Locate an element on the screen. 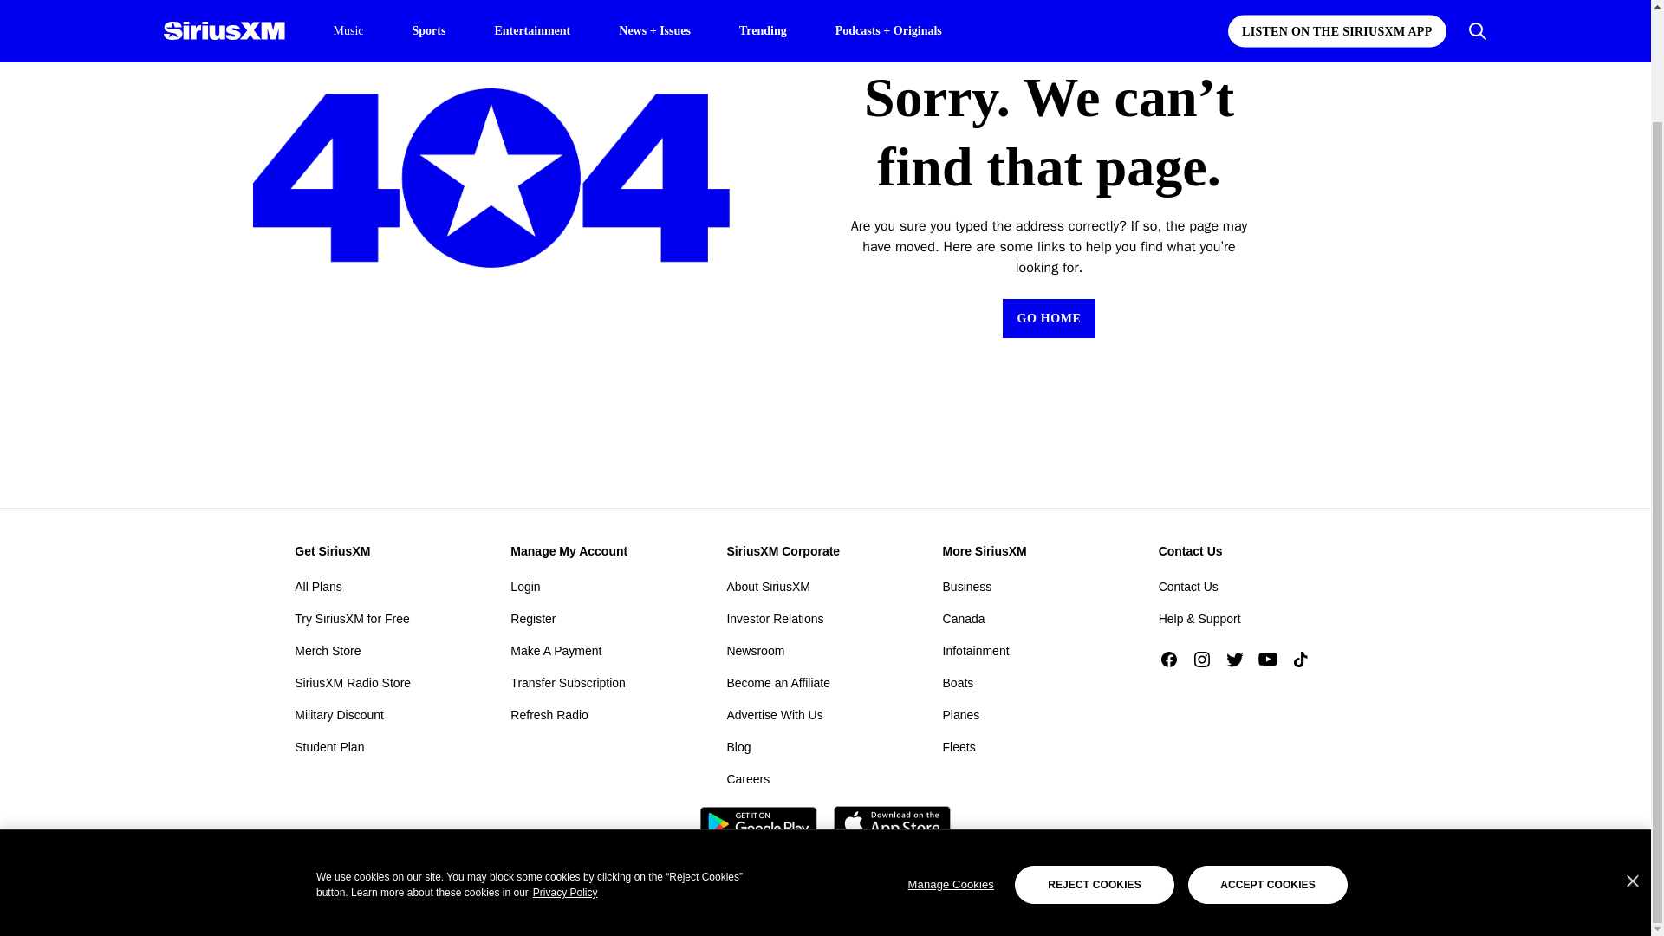 Image resolution: width=1664 pixels, height=936 pixels. About SiriusXM is located at coordinates (767, 586).